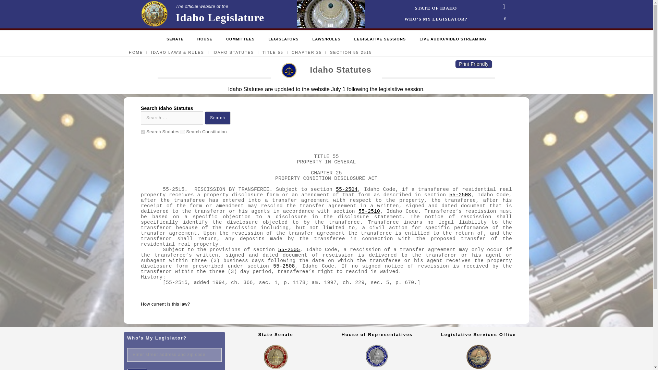 The height and width of the screenshot is (370, 658). What do you see at coordinates (233, 52) in the screenshot?
I see `idaho constitution` at bounding box center [233, 52].